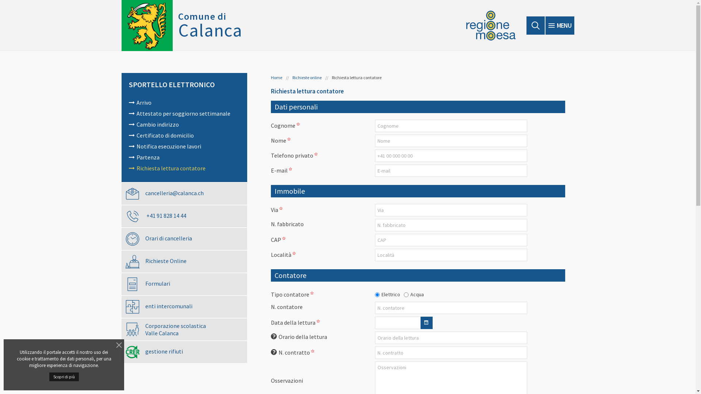  Describe the element at coordinates (307, 77) in the screenshot. I see `Richieste online` at that location.